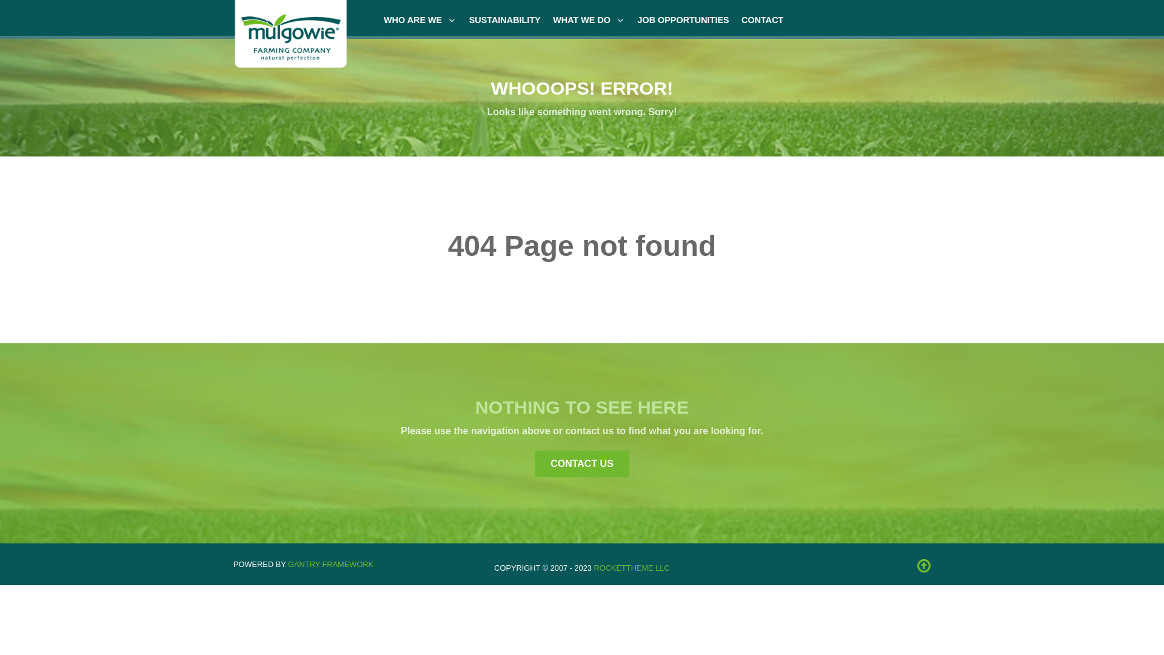 The height and width of the screenshot is (655, 1164). Describe the element at coordinates (291, 36) in the screenshot. I see `Isotope.` at that location.